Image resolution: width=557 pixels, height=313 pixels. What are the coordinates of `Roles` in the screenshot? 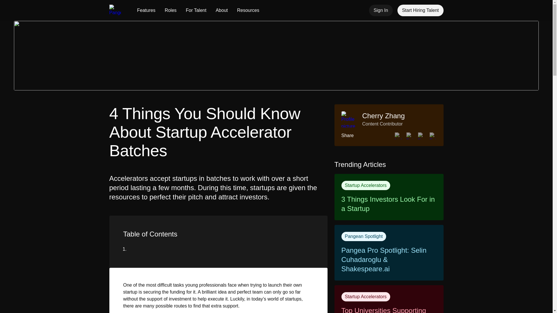 It's located at (171, 10).